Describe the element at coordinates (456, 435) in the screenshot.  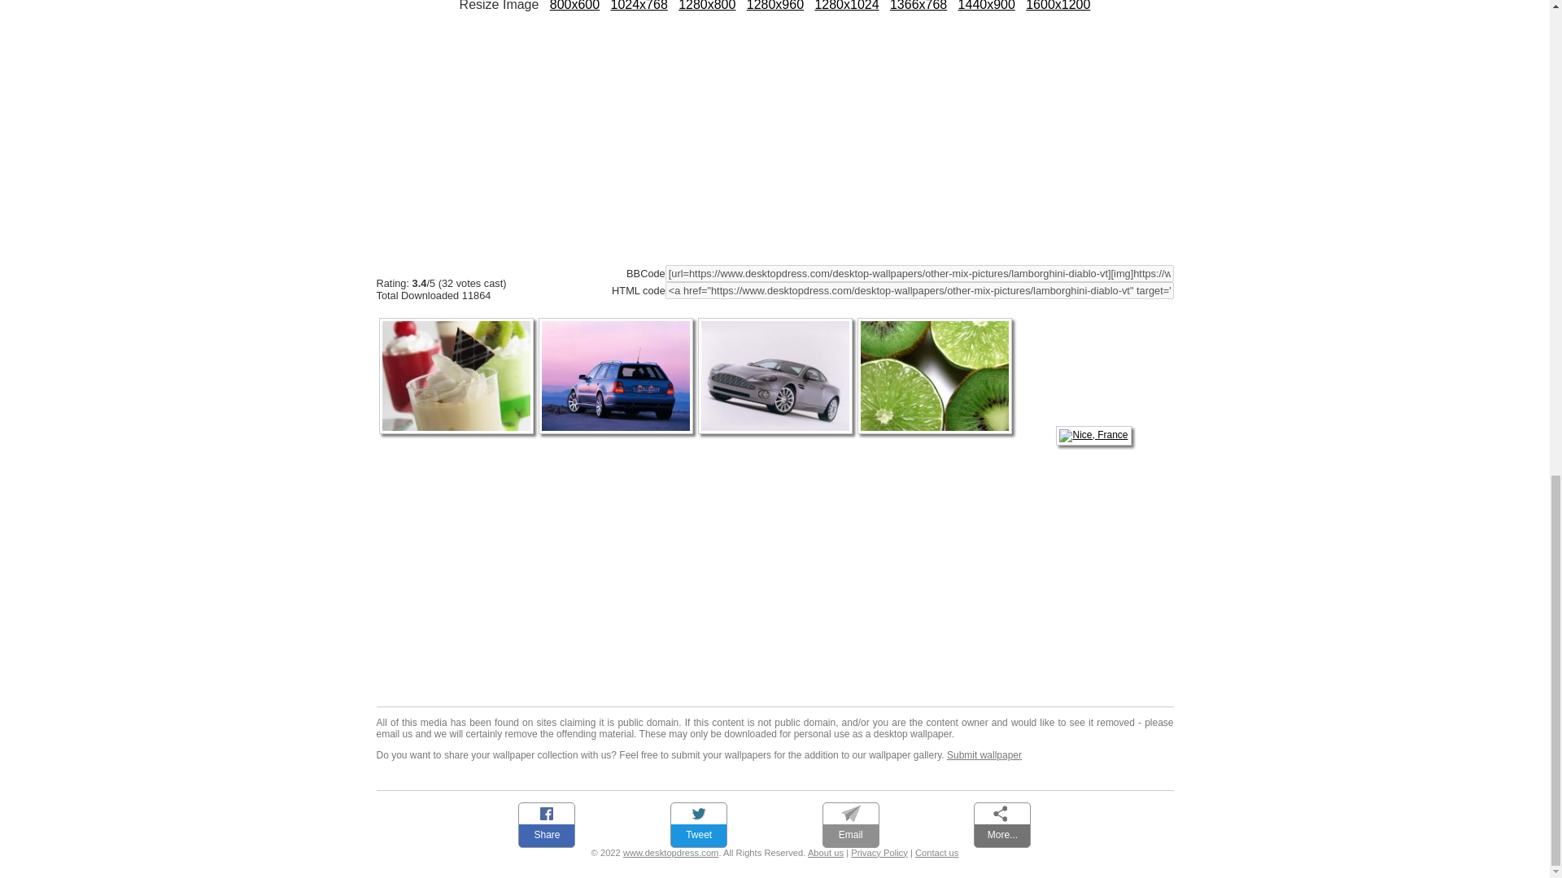
I see `Yummy Drink` at that location.